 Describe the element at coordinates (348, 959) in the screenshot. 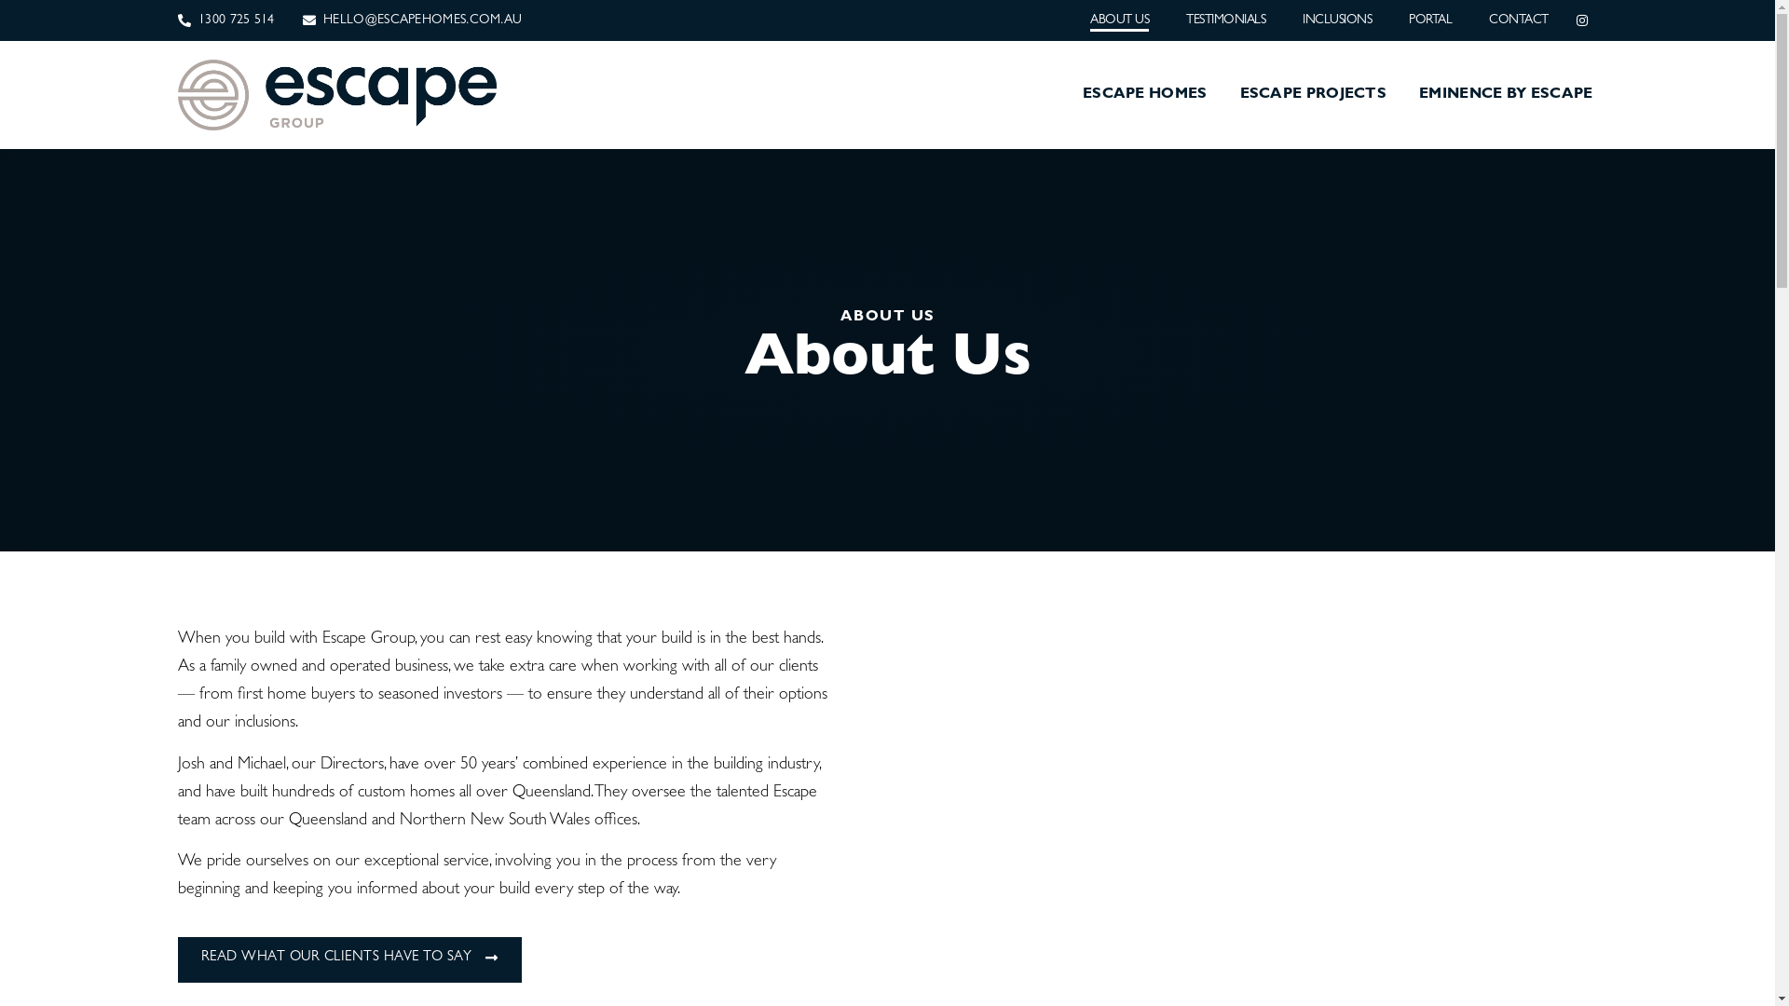

I see `READ WHAT OUR CLIENTS HAVE TO SAY` at that location.